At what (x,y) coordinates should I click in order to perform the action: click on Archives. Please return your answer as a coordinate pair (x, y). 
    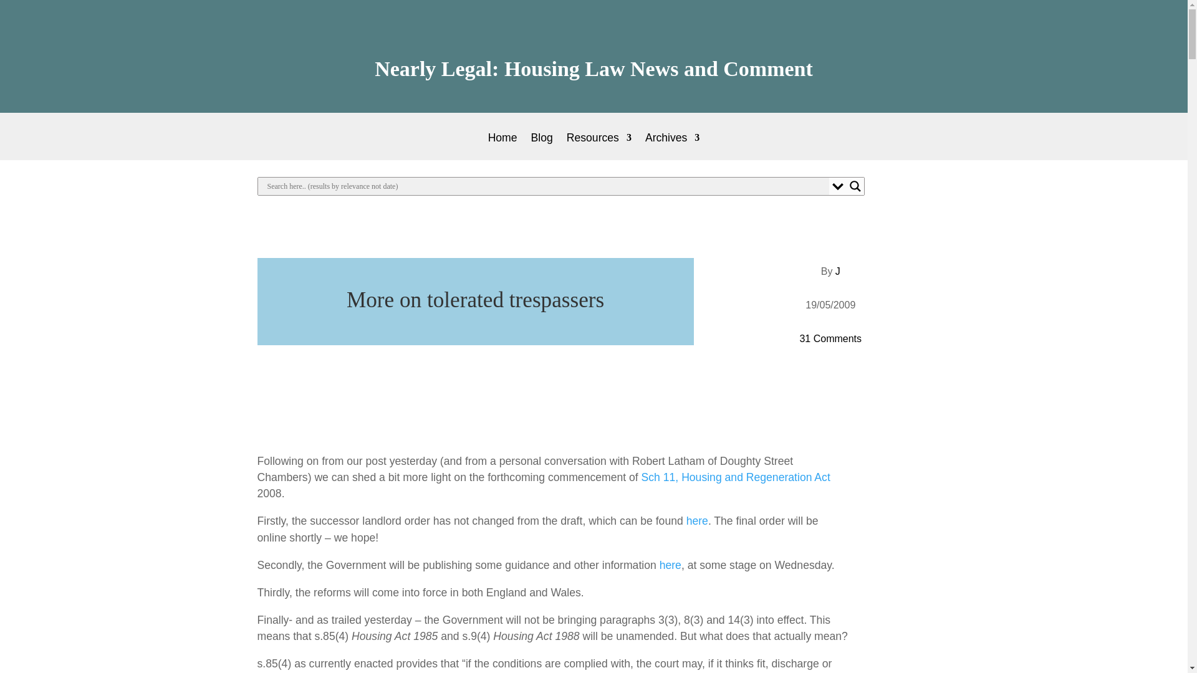
    Looking at the image, I should click on (672, 146).